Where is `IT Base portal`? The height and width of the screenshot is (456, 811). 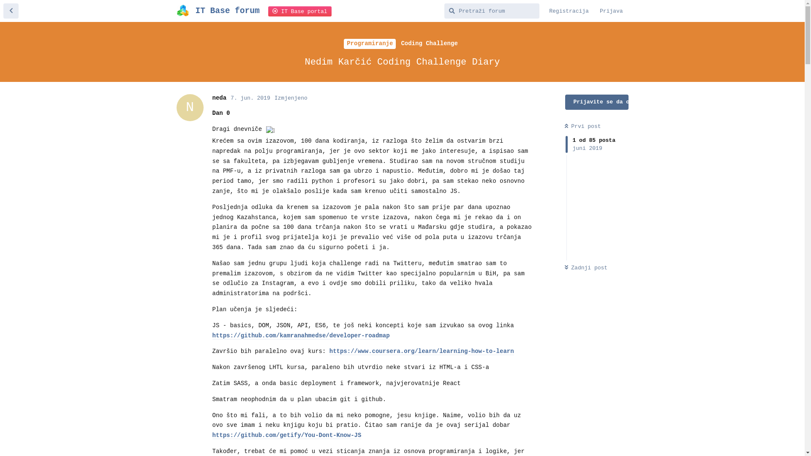
IT Base portal is located at coordinates (300, 11).